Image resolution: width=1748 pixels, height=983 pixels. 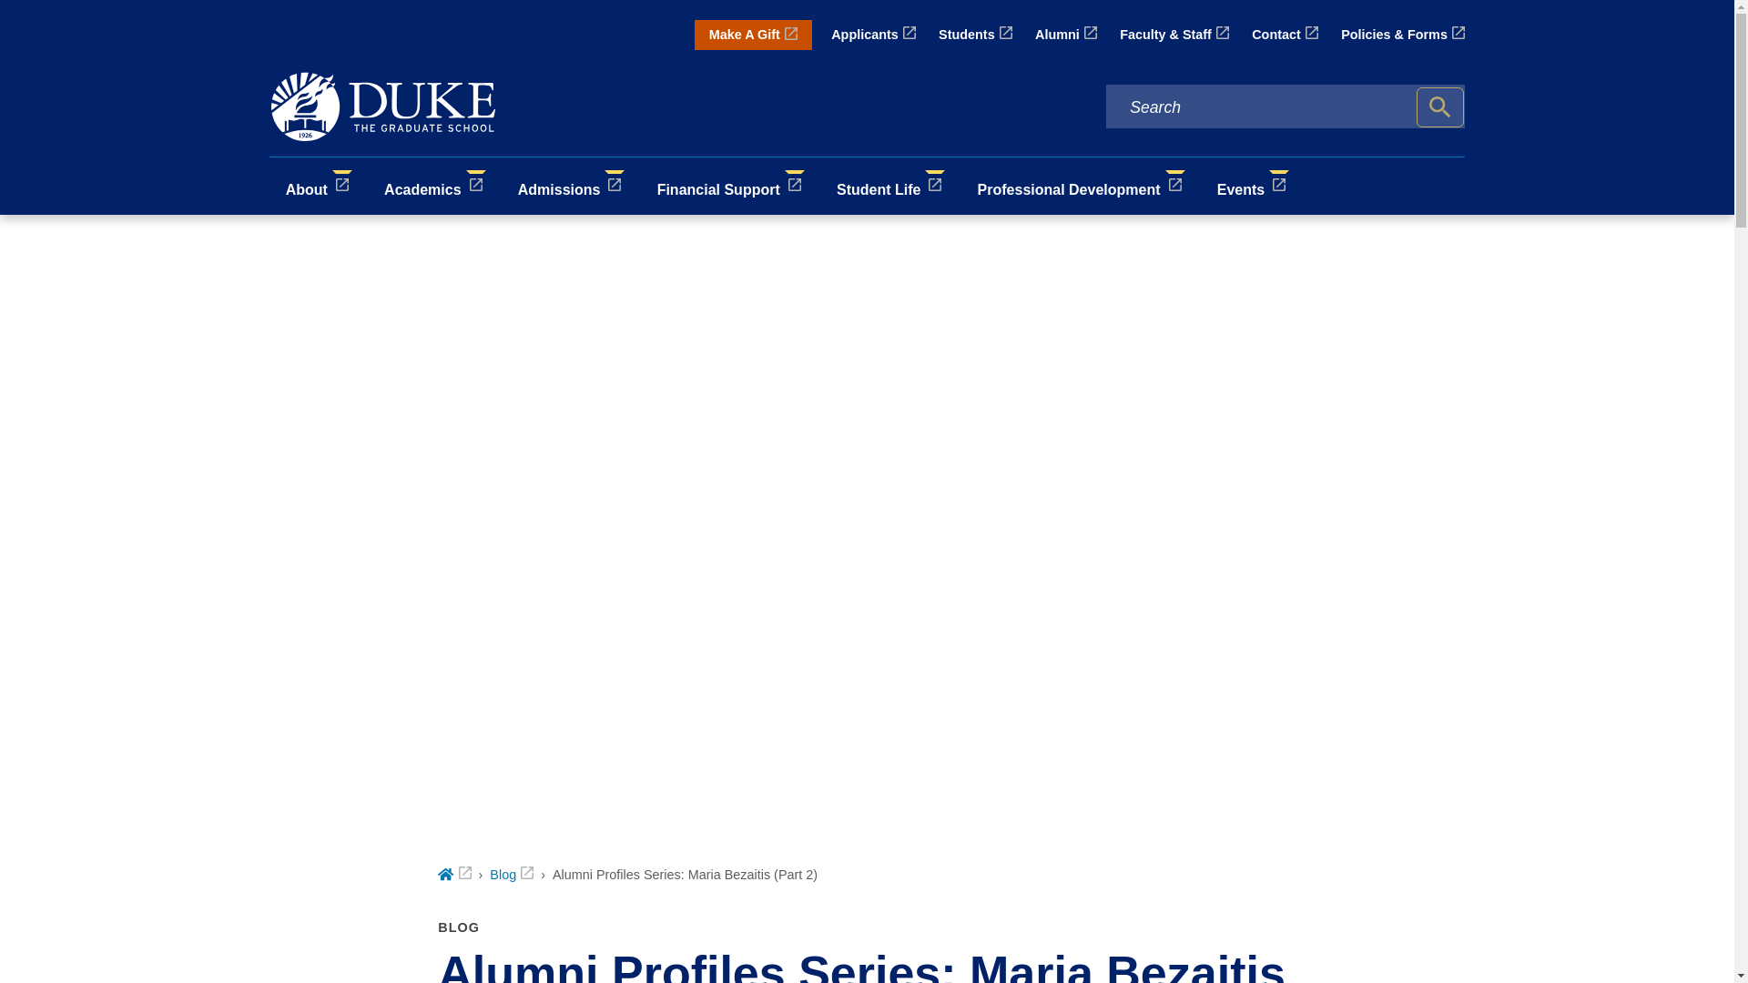 What do you see at coordinates (318, 186) in the screenshot?
I see `About` at bounding box center [318, 186].